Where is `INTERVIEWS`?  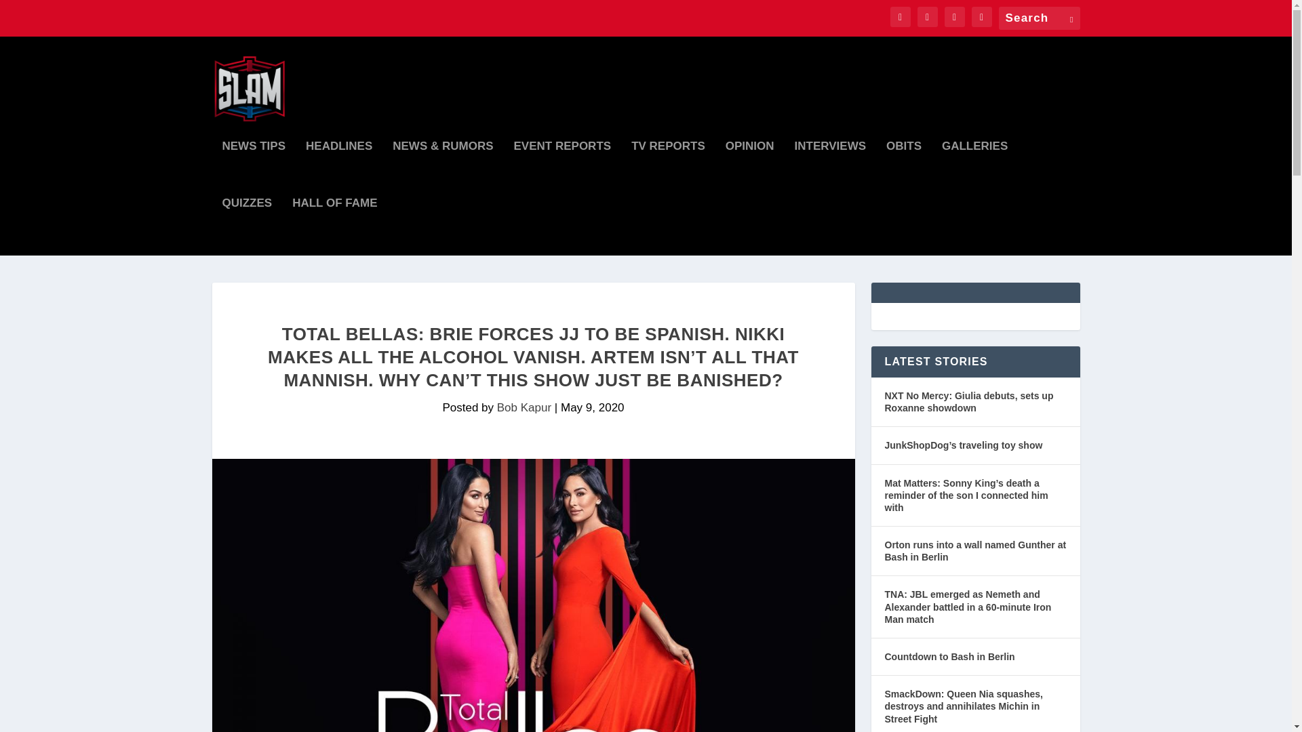
INTERVIEWS is located at coordinates (830, 169).